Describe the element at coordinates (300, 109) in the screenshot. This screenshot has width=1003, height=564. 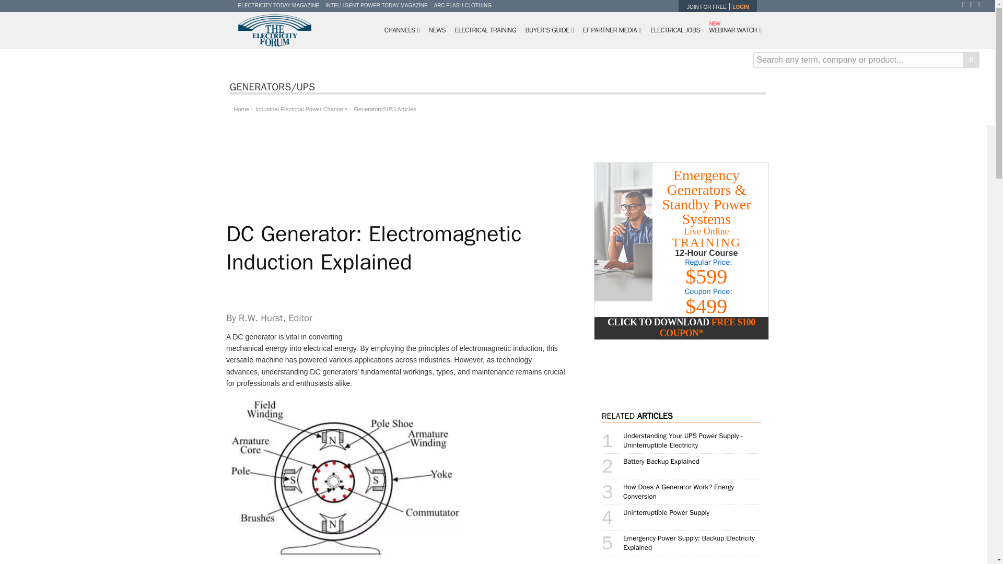
I see `Industrial Electrical Power Channels` at that location.